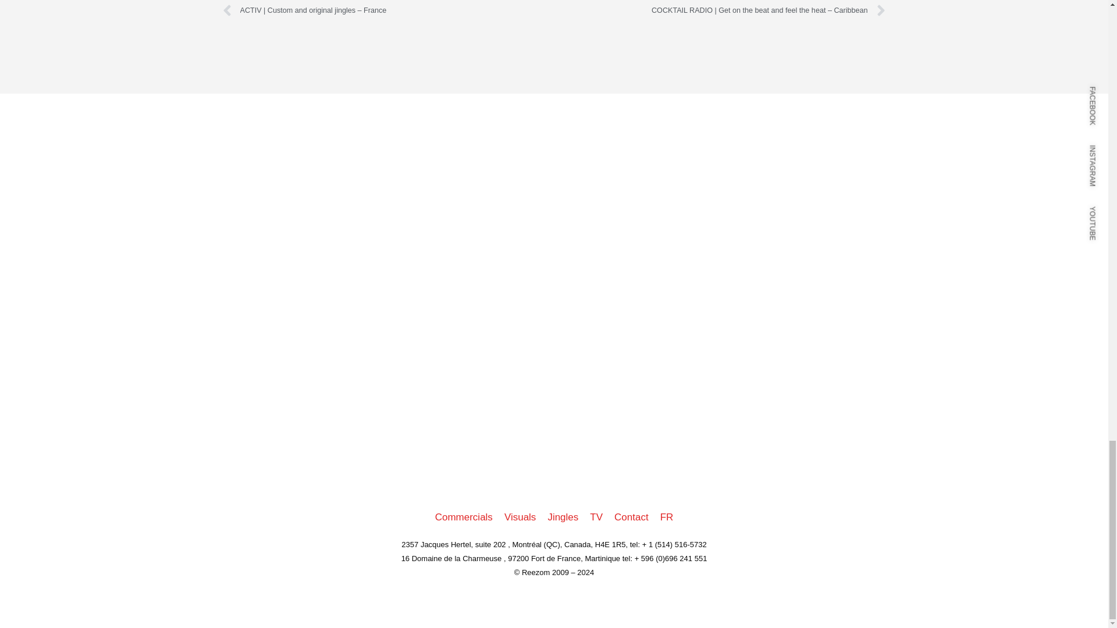 The width and height of the screenshot is (1117, 628). Describe the element at coordinates (667, 518) in the screenshot. I see `FR` at that location.